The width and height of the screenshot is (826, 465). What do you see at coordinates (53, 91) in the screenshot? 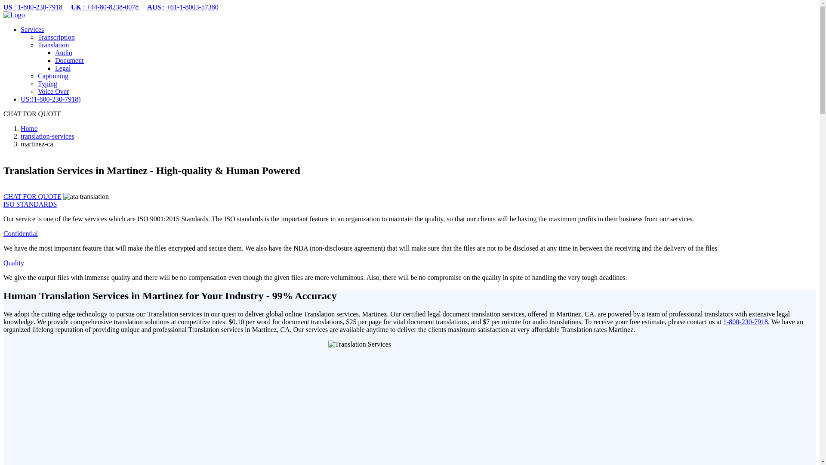
I see `Voice Over` at bounding box center [53, 91].